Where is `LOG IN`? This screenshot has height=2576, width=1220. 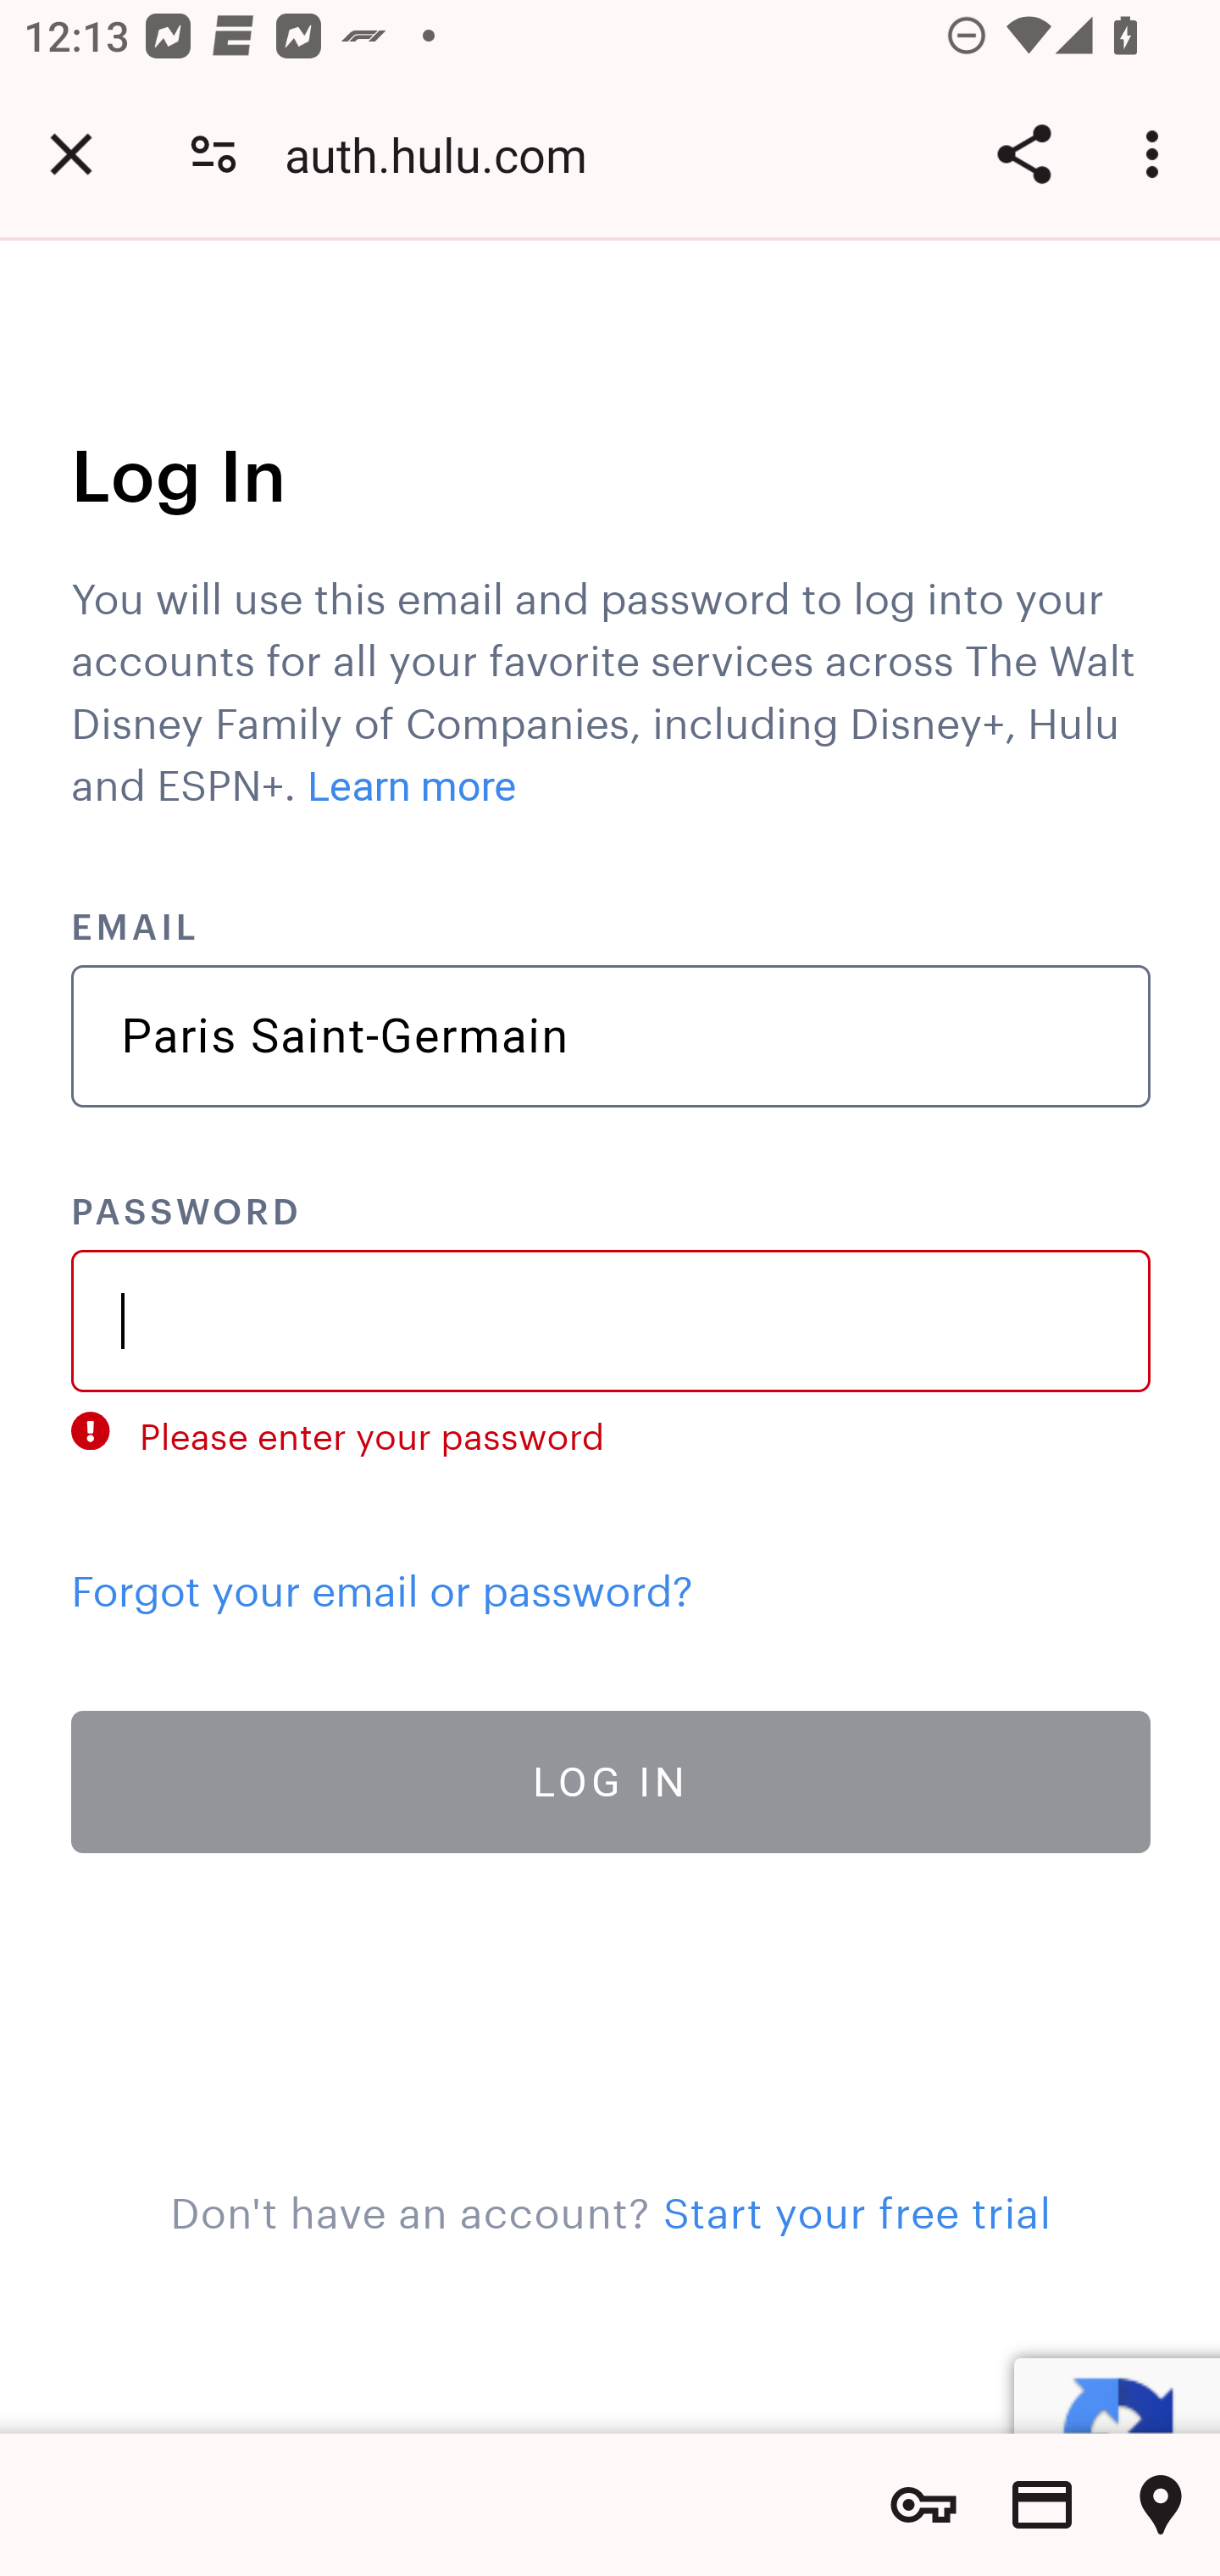
LOG IN is located at coordinates (612, 1779).